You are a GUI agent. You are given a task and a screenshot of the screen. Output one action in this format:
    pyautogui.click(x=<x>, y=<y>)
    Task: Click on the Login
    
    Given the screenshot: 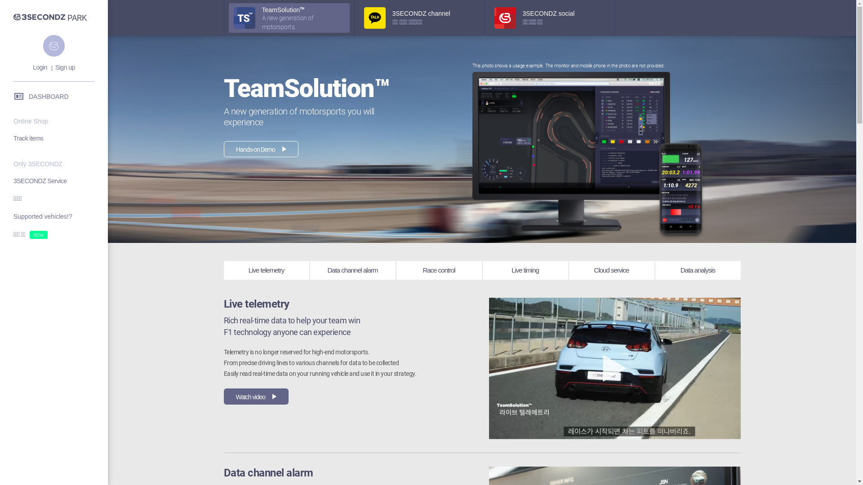 What is the action you would take?
    pyautogui.click(x=40, y=68)
    